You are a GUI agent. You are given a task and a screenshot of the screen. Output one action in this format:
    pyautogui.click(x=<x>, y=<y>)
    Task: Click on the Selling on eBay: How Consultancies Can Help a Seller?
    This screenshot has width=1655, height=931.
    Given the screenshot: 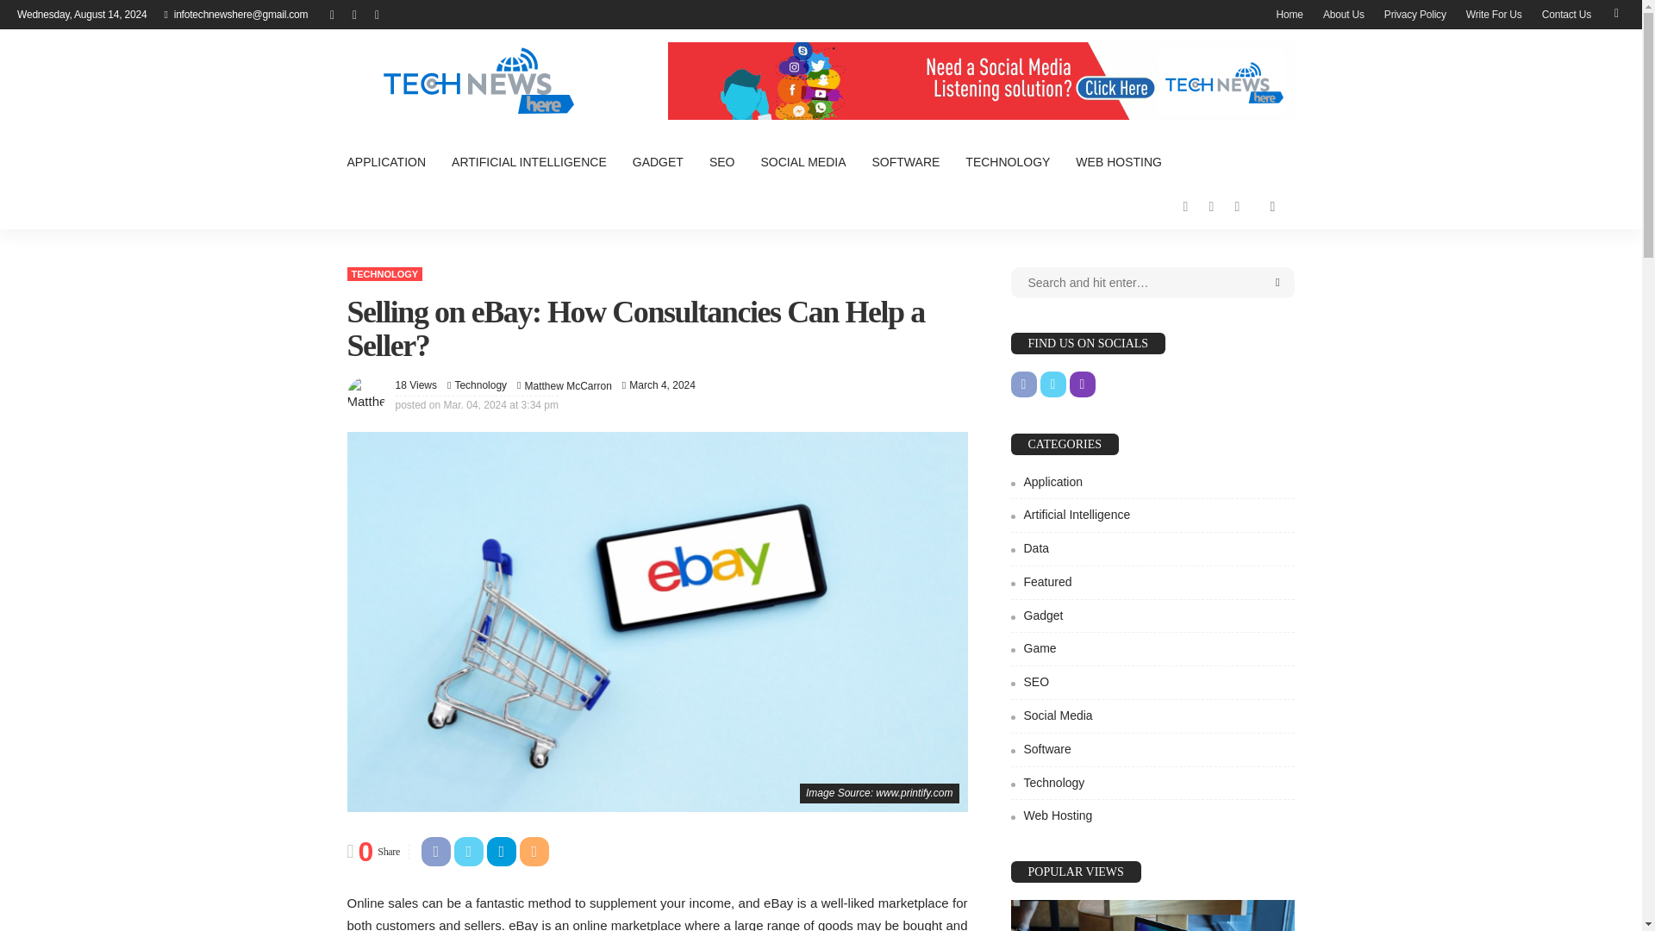 What is the action you would take?
    pyautogui.click(x=415, y=384)
    